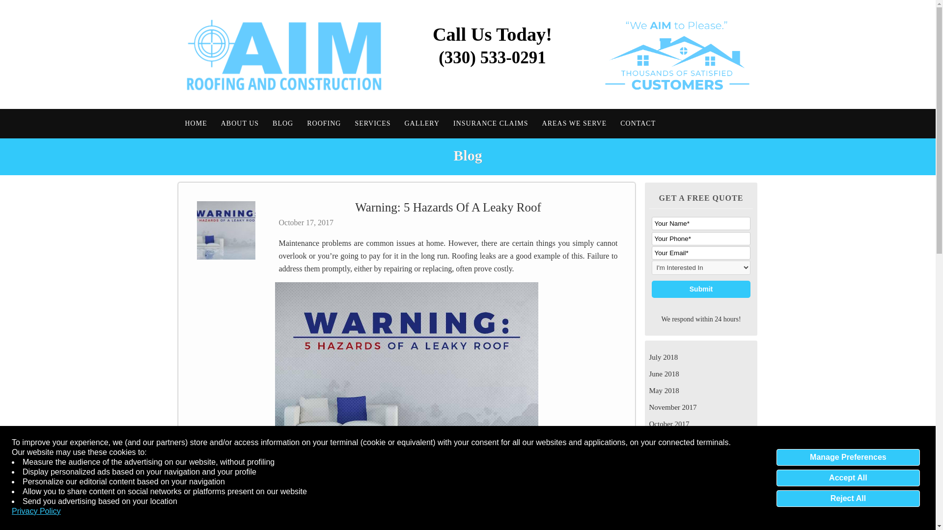  I want to click on Submit, so click(701, 289).